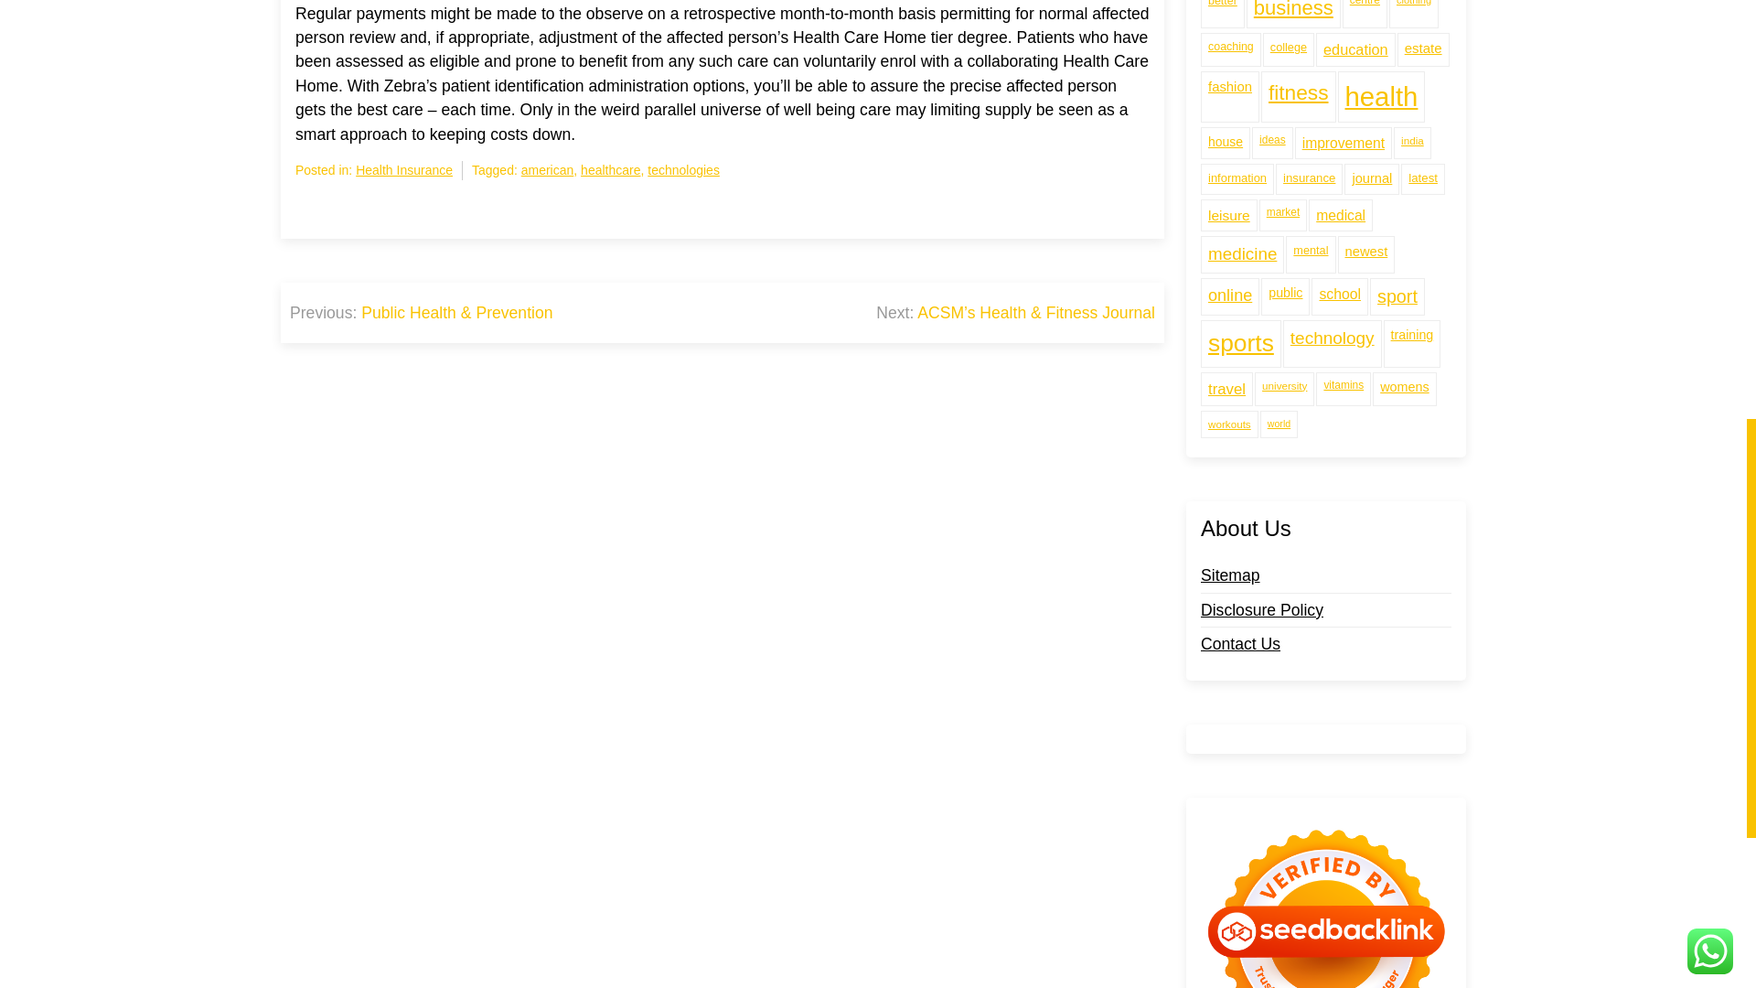 This screenshot has height=988, width=1756. Describe the element at coordinates (684, 170) in the screenshot. I see `technologies` at that location.